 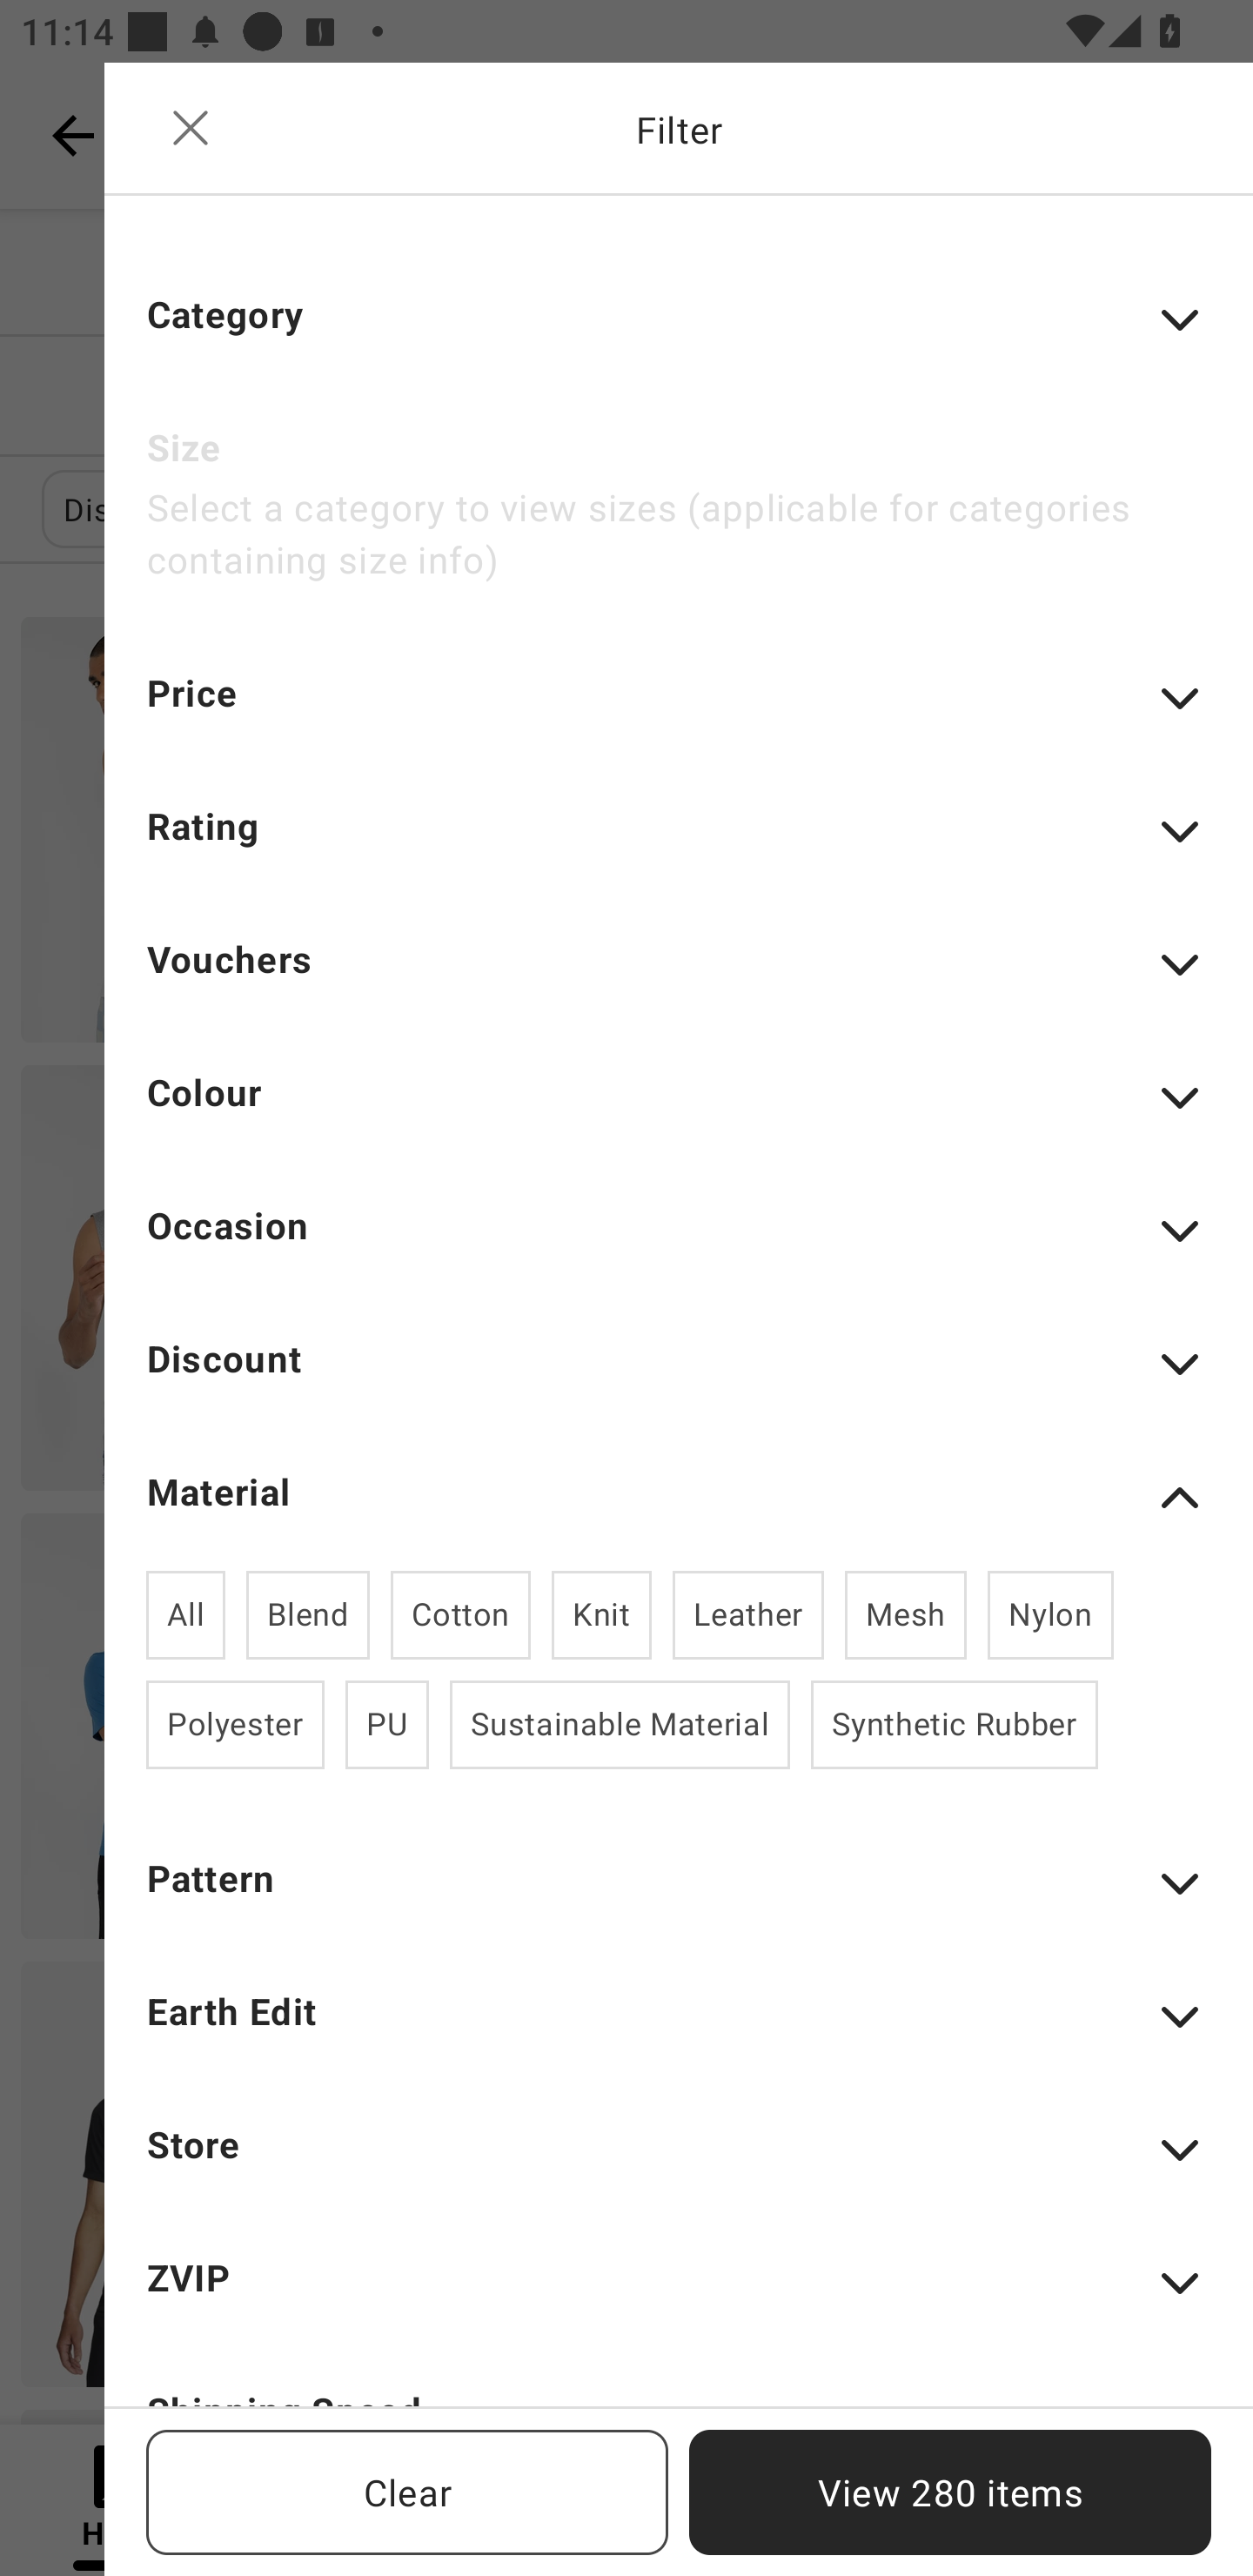 I want to click on Synthetic Rubber, so click(x=954, y=1724).